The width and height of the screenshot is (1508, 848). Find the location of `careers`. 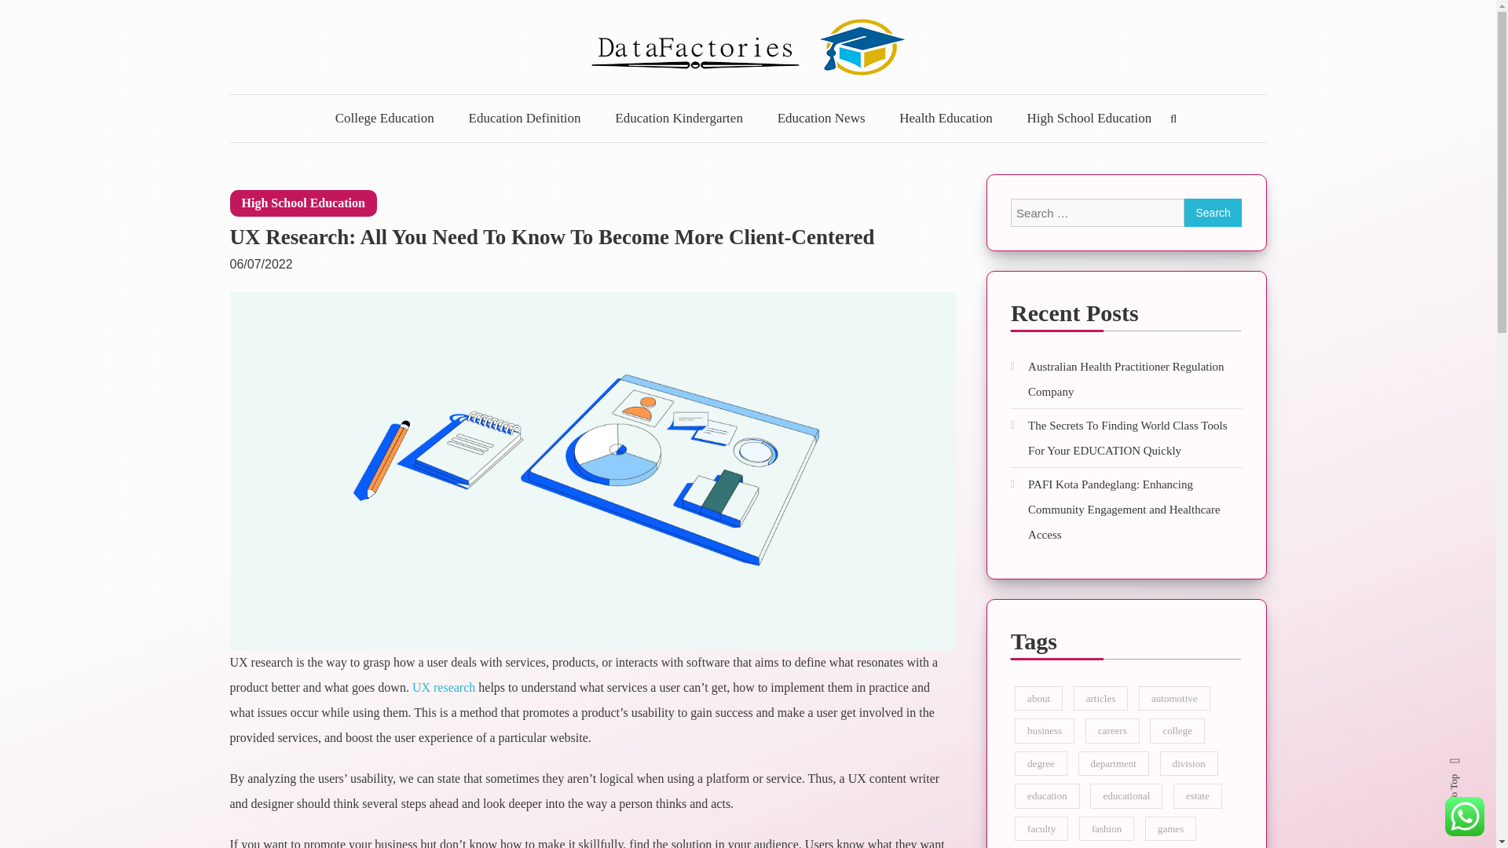

careers is located at coordinates (1112, 730).